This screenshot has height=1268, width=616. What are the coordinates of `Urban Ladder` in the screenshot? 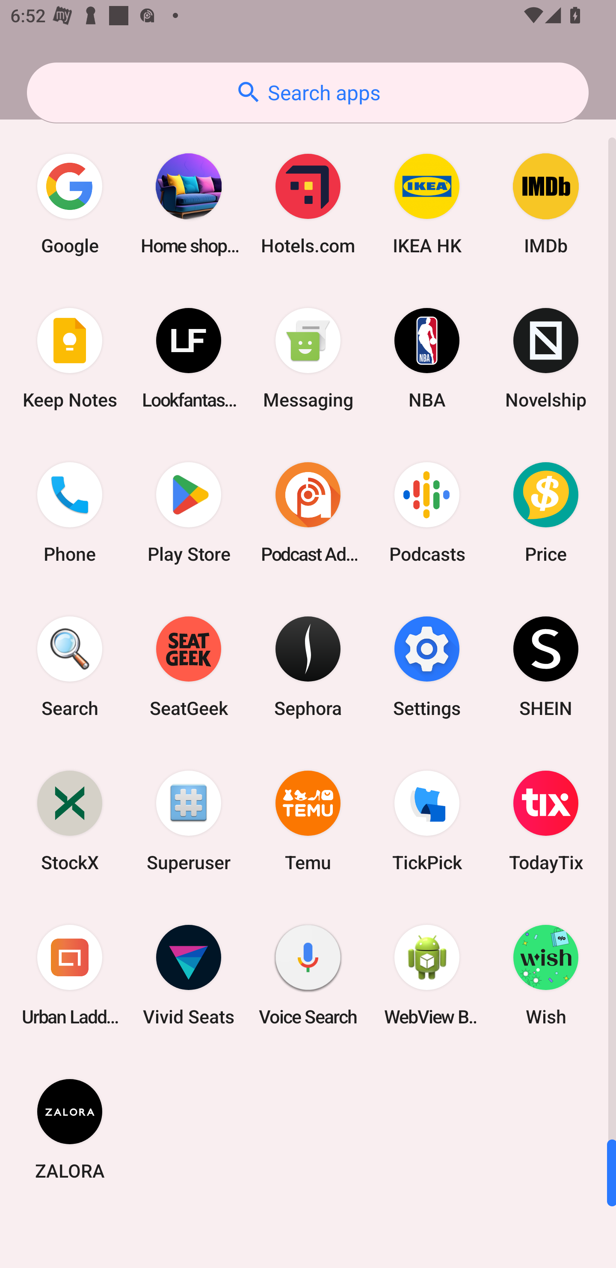 It's located at (70, 975).